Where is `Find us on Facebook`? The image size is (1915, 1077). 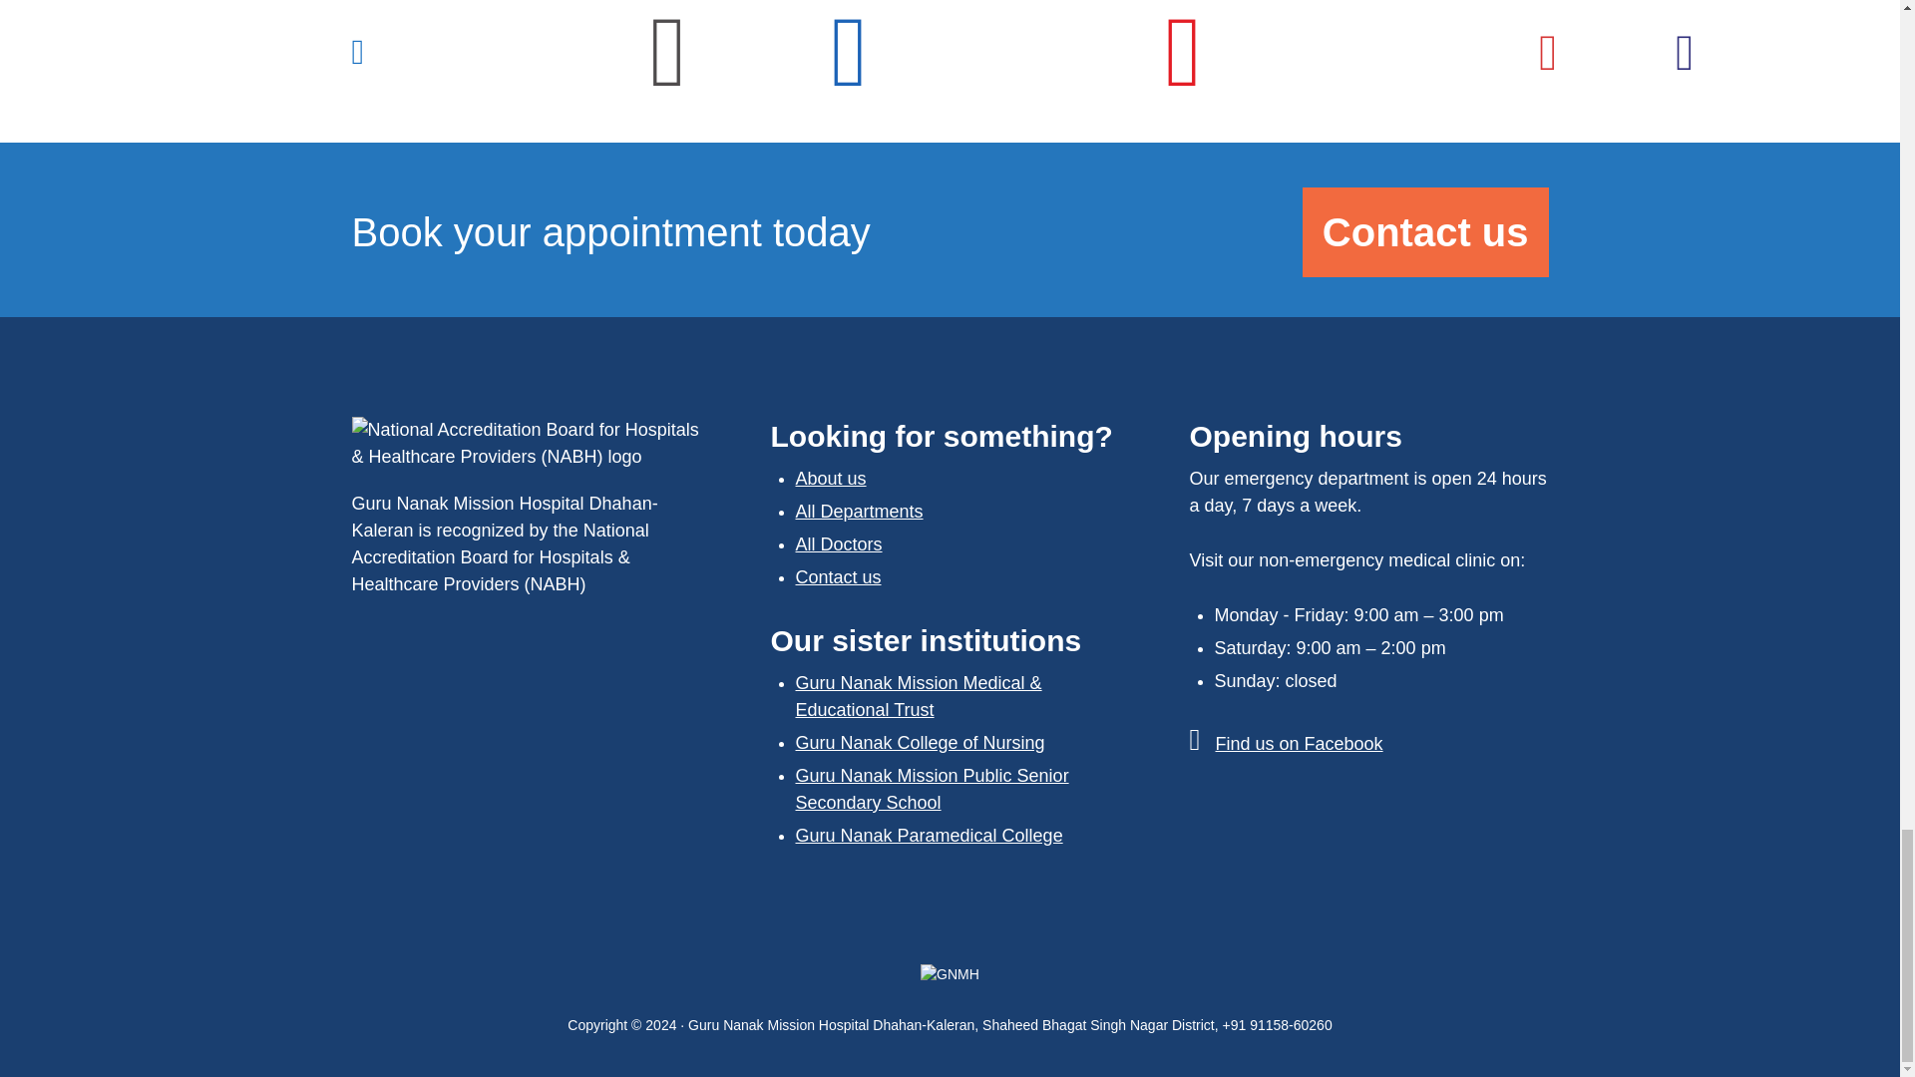 Find us on Facebook is located at coordinates (1299, 744).